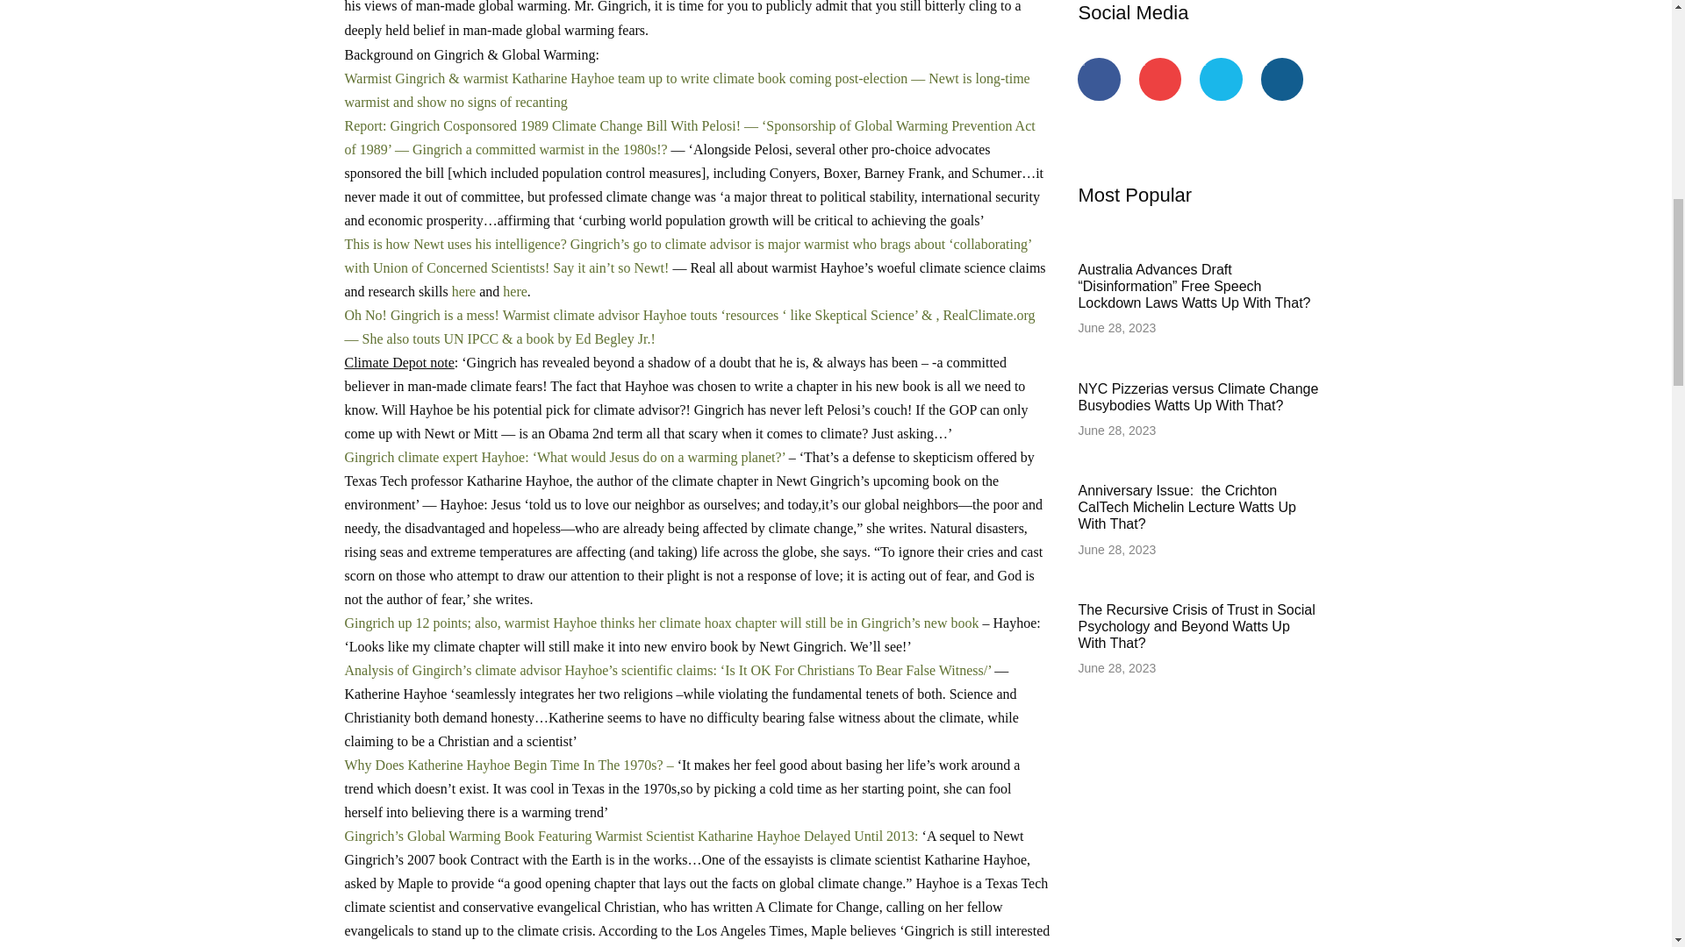  I want to click on here, so click(514, 291).